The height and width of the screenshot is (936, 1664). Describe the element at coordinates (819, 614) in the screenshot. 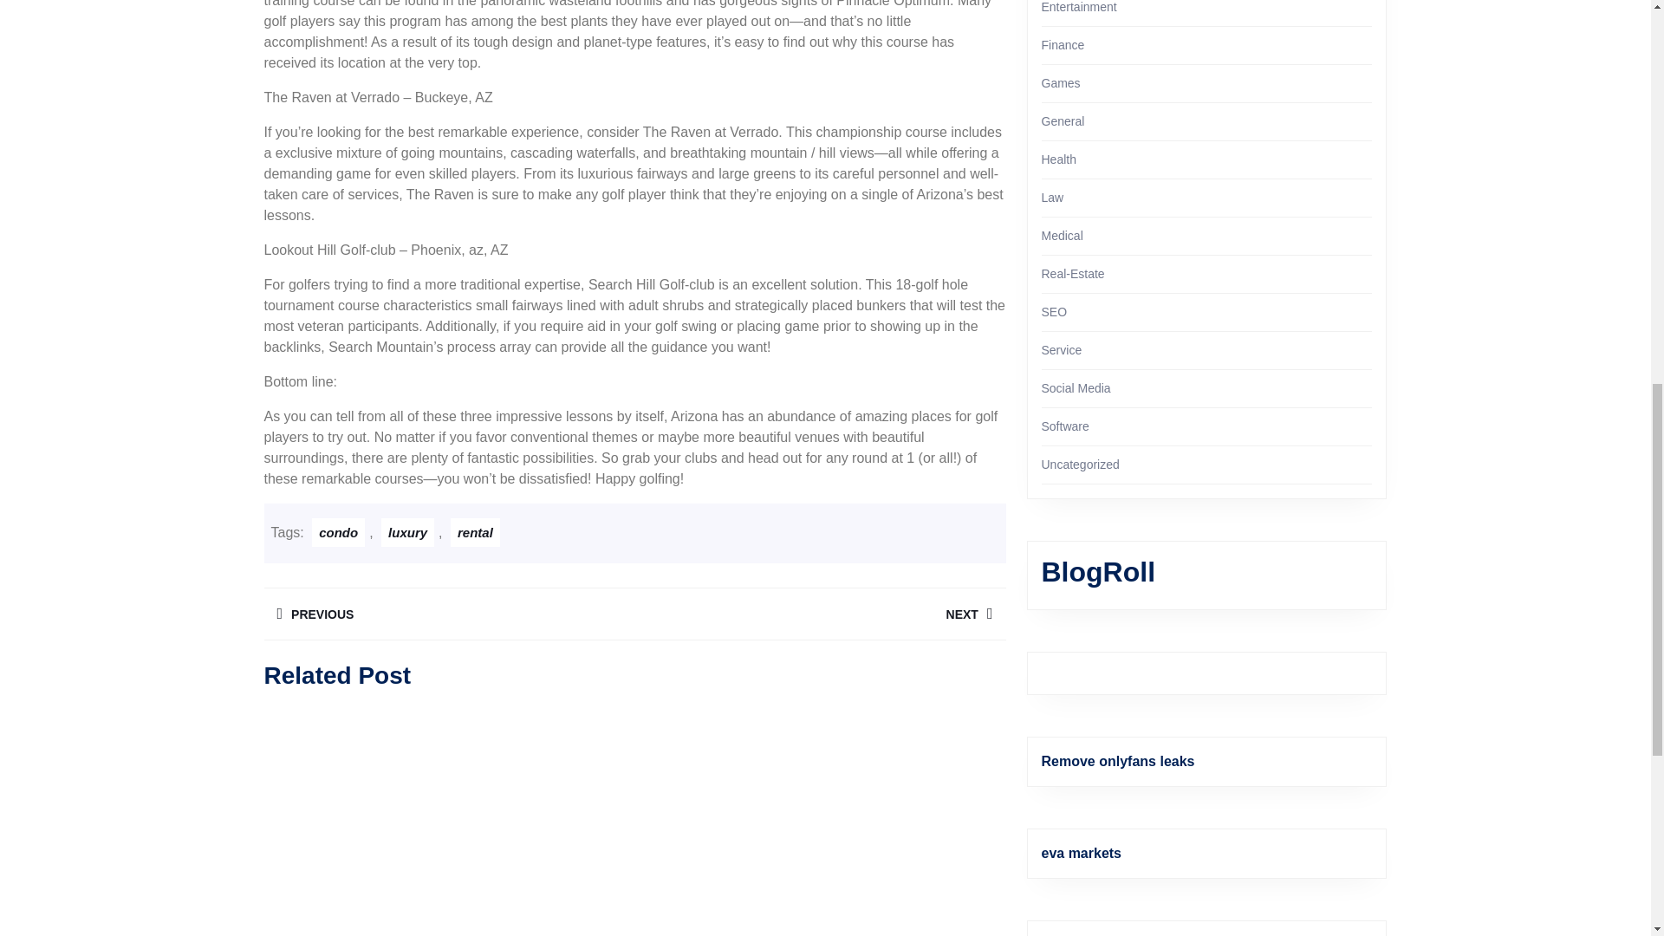

I see `condo` at that location.